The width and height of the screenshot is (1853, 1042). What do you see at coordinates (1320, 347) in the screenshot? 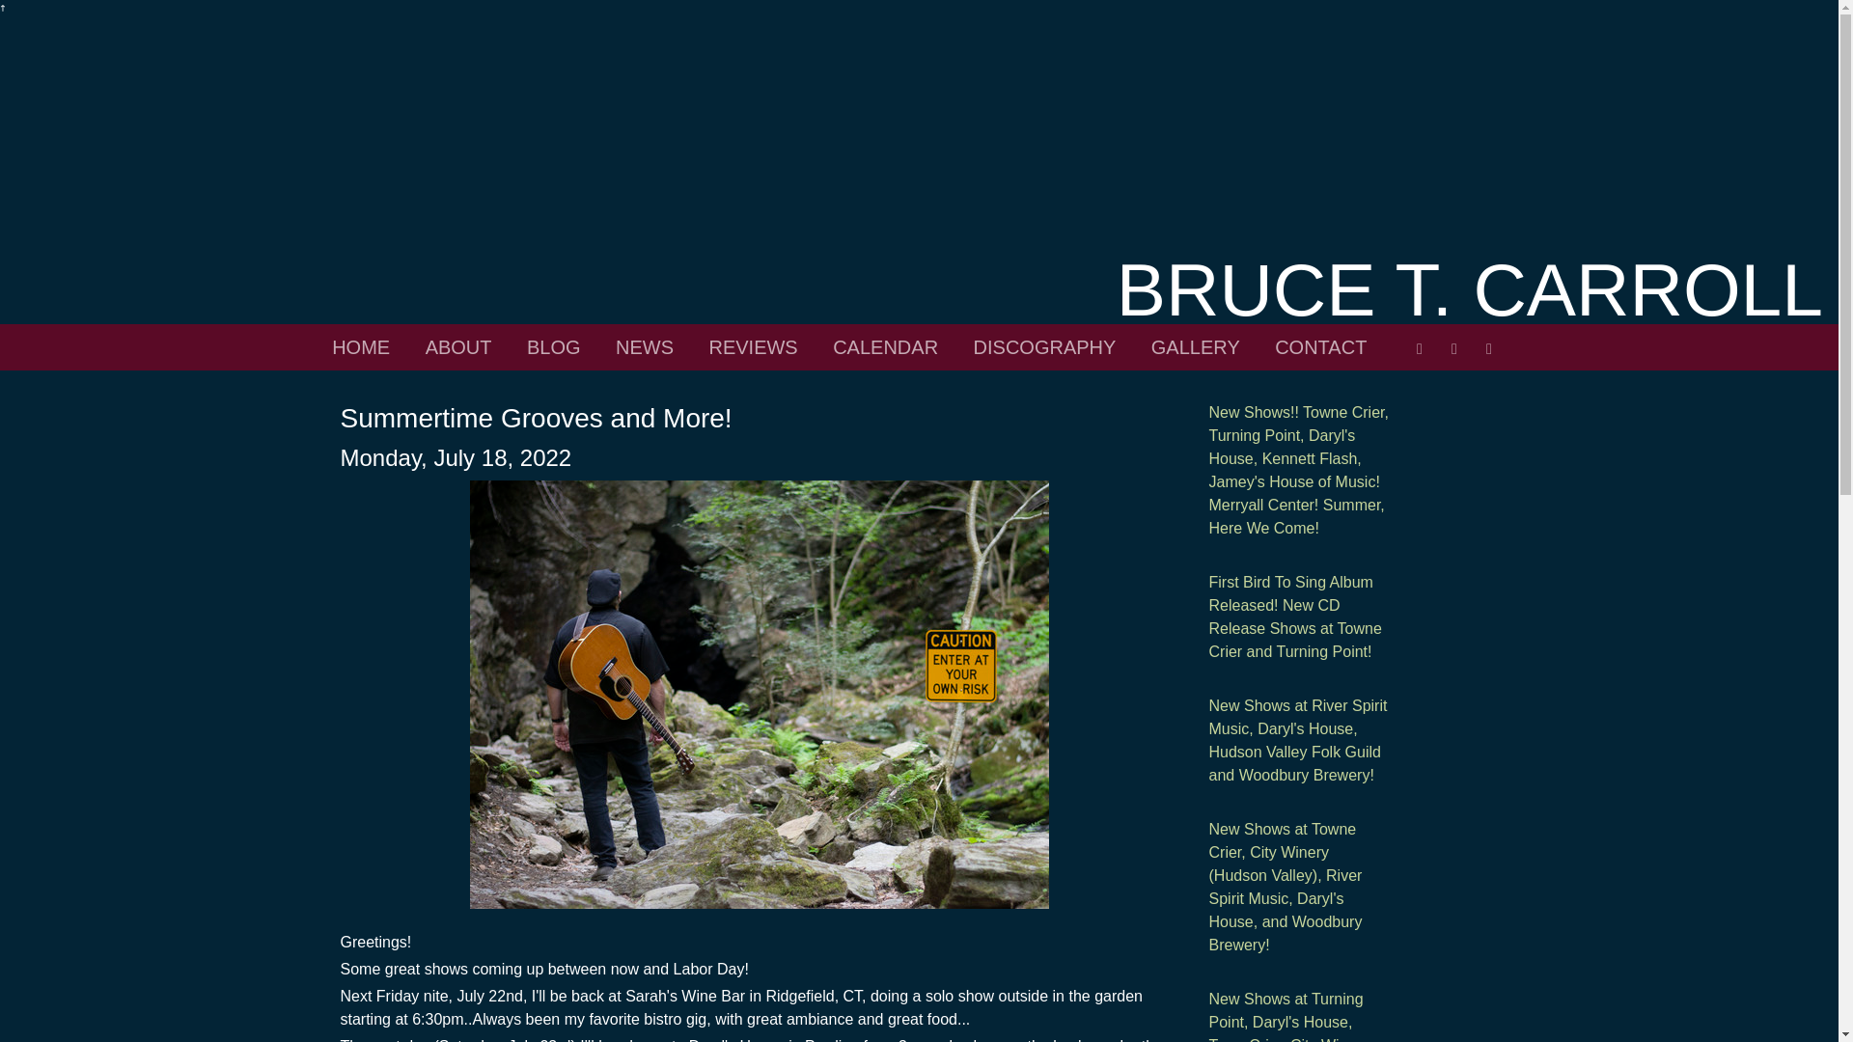
I see `CONTACT` at bounding box center [1320, 347].